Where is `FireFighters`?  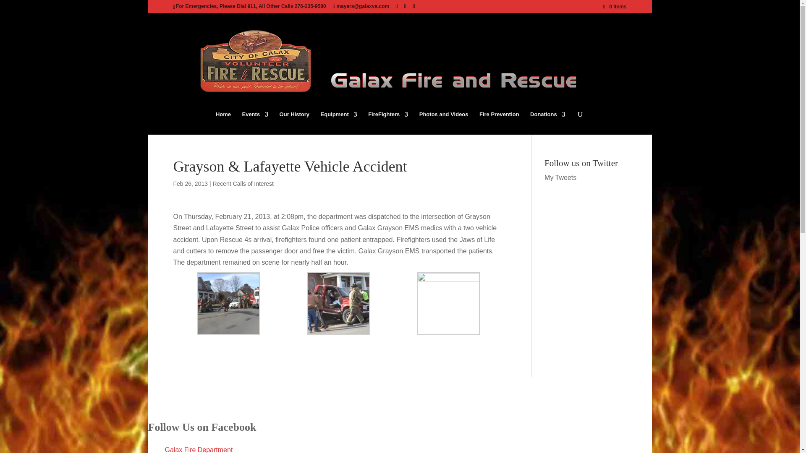
FireFighters is located at coordinates (388, 122).